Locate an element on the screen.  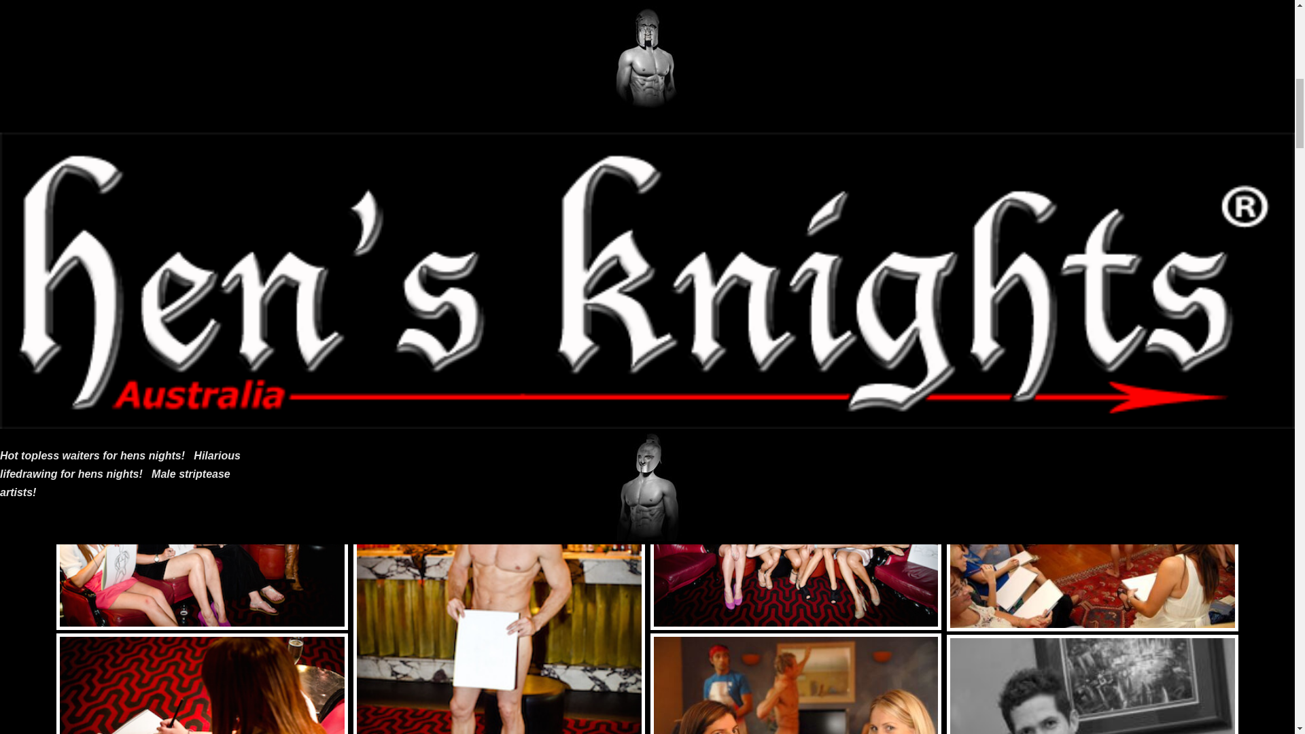
Hen Drawing a Naked Life Drawing Model is located at coordinates (202, 684).